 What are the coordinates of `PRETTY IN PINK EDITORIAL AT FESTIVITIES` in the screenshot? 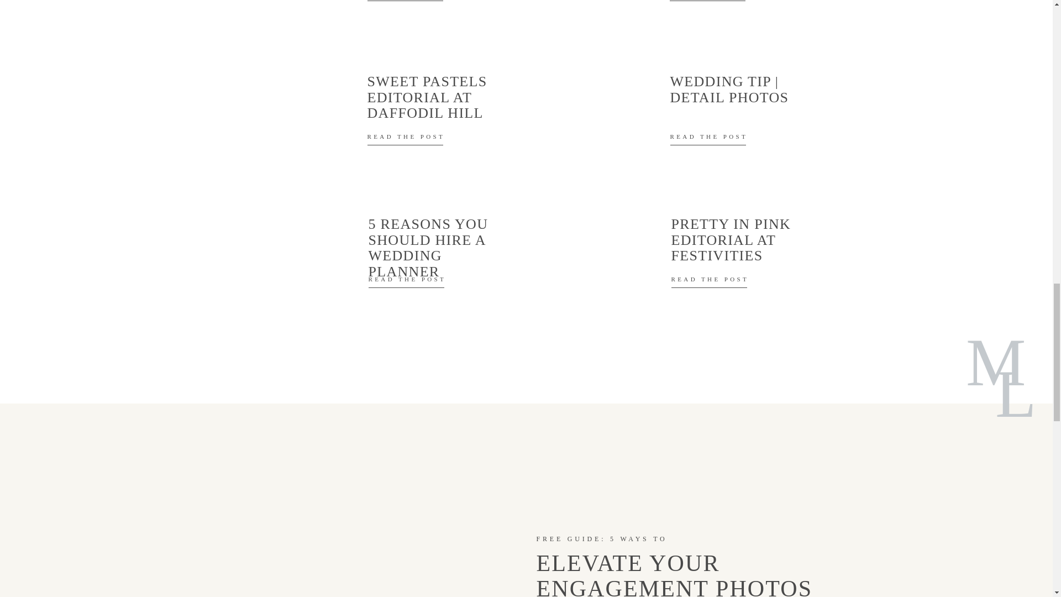 It's located at (745, 240).